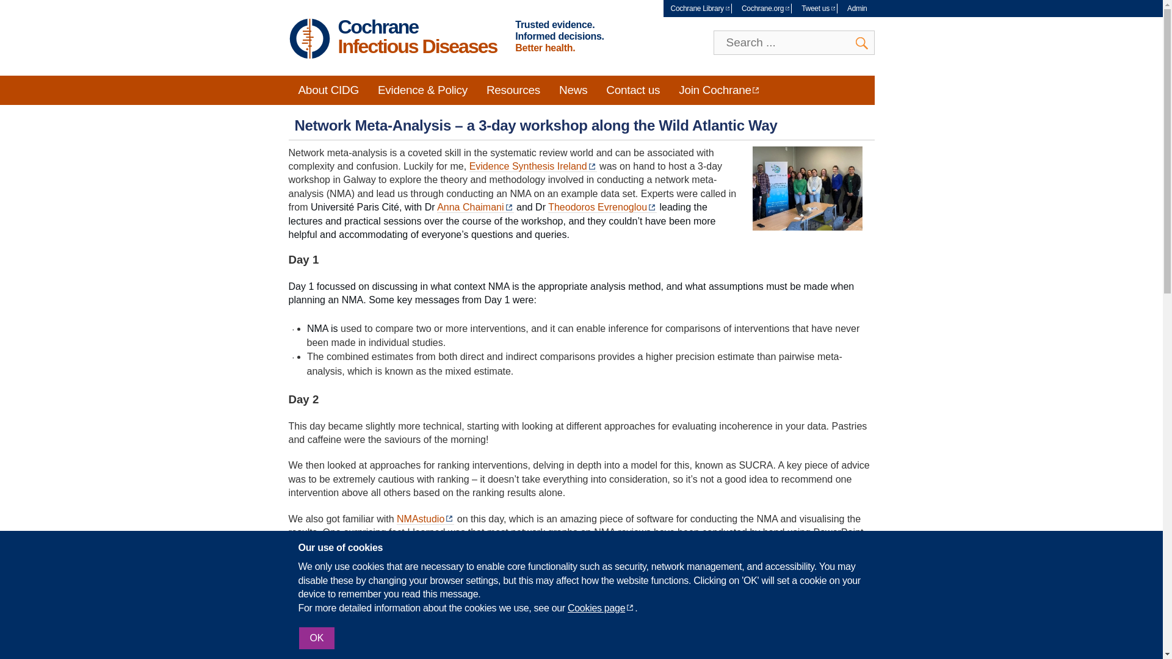 The image size is (1172, 659). Describe the element at coordinates (857, 9) in the screenshot. I see `Admin` at that location.